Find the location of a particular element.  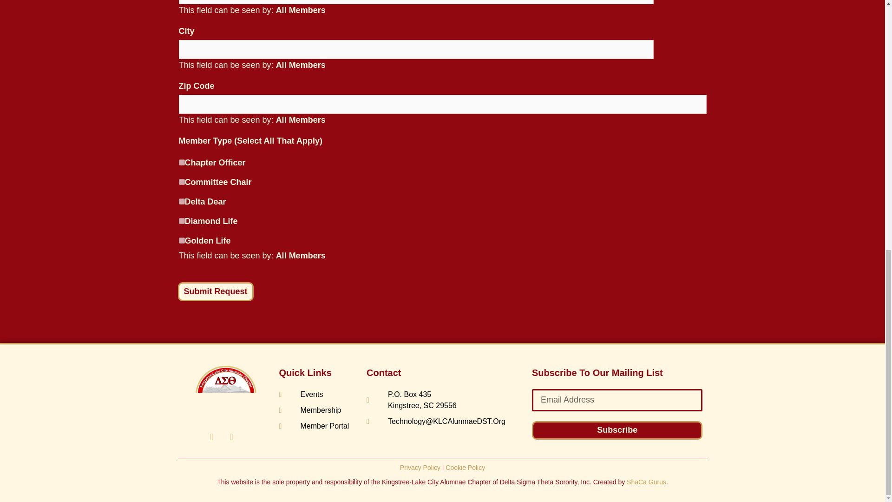

Committee Chair is located at coordinates (181, 182).